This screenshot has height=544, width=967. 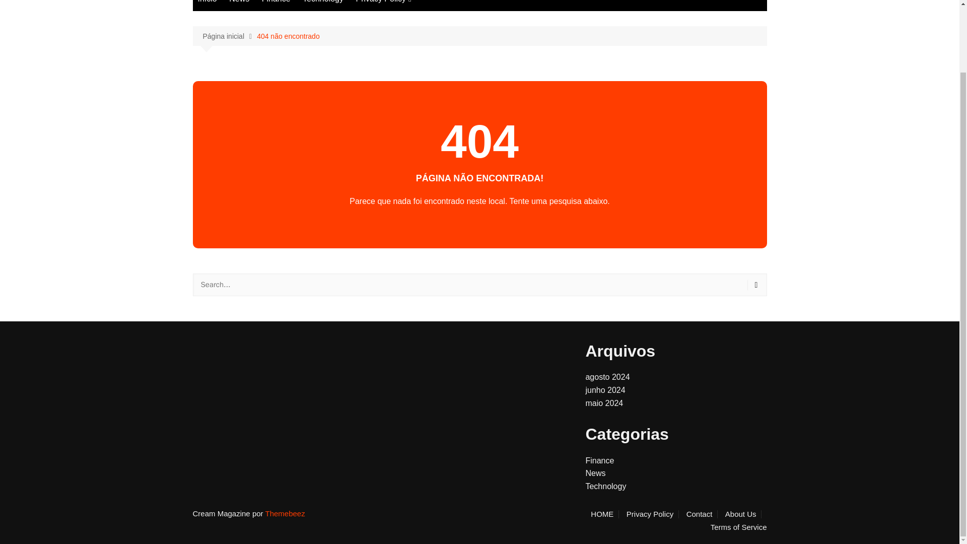 What do you see at coordinates (599, 460) in the screenshot?
I see `Finance` at bounding box center [599, 460].